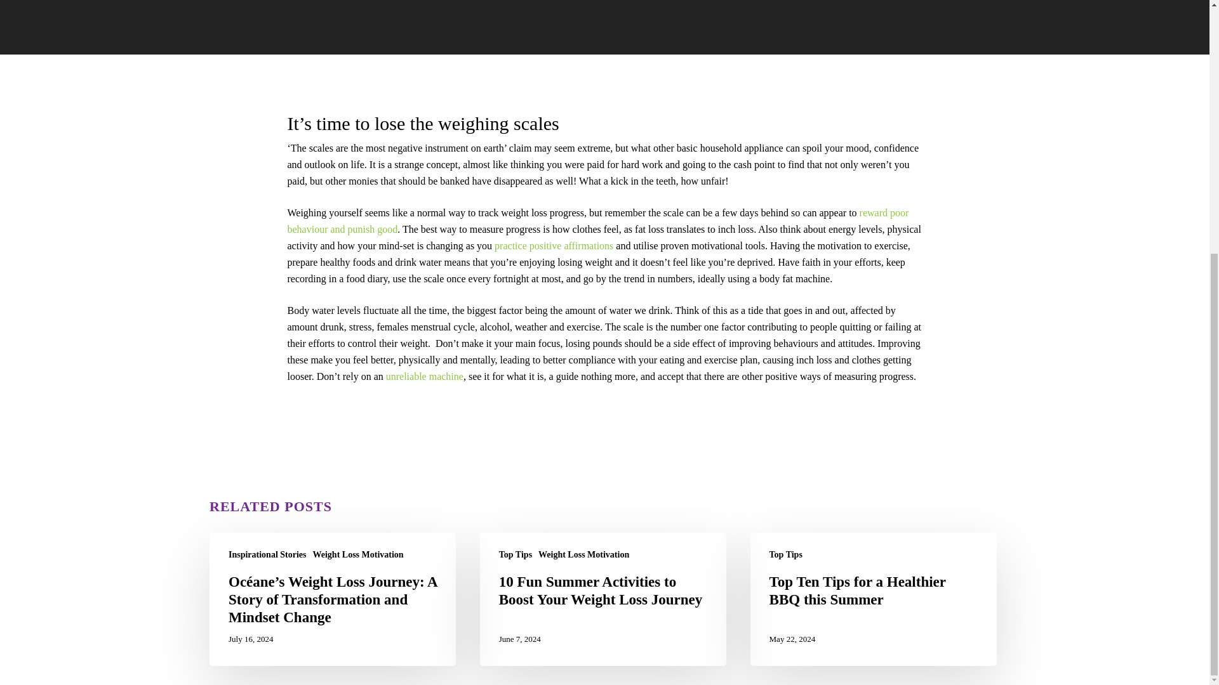 Image resolution: width=1219 pixels, height=685 pixels. What do you see at coordinates (268, 554) in the screenshot?
I see `Inspirational Stories` at bounding box center [268, 554].